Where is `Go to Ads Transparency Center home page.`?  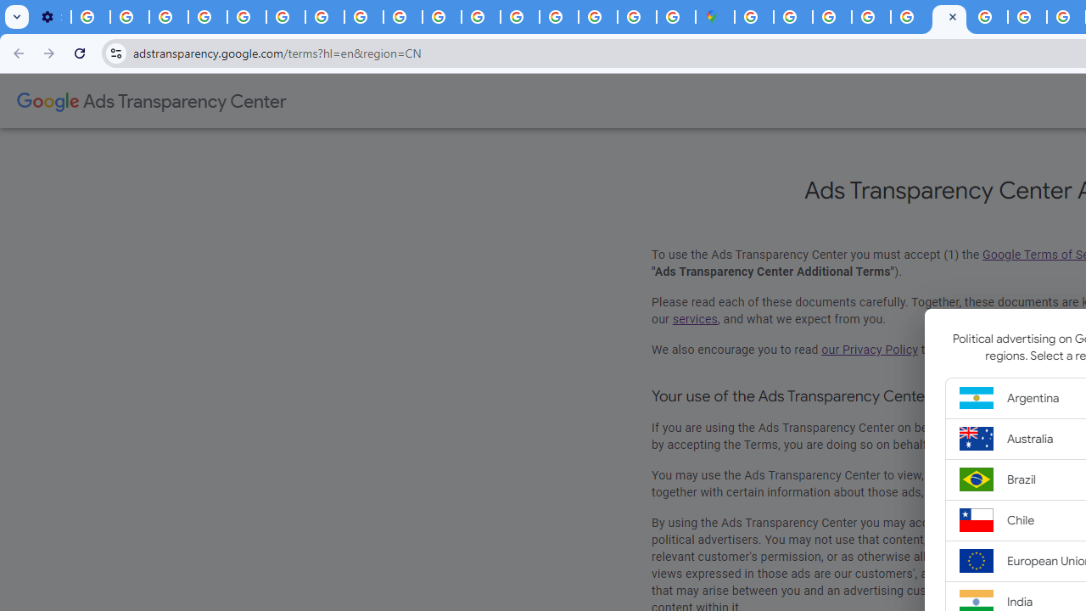 Go to Ads Transparency Center home page. is located at coordinates (151, 102).